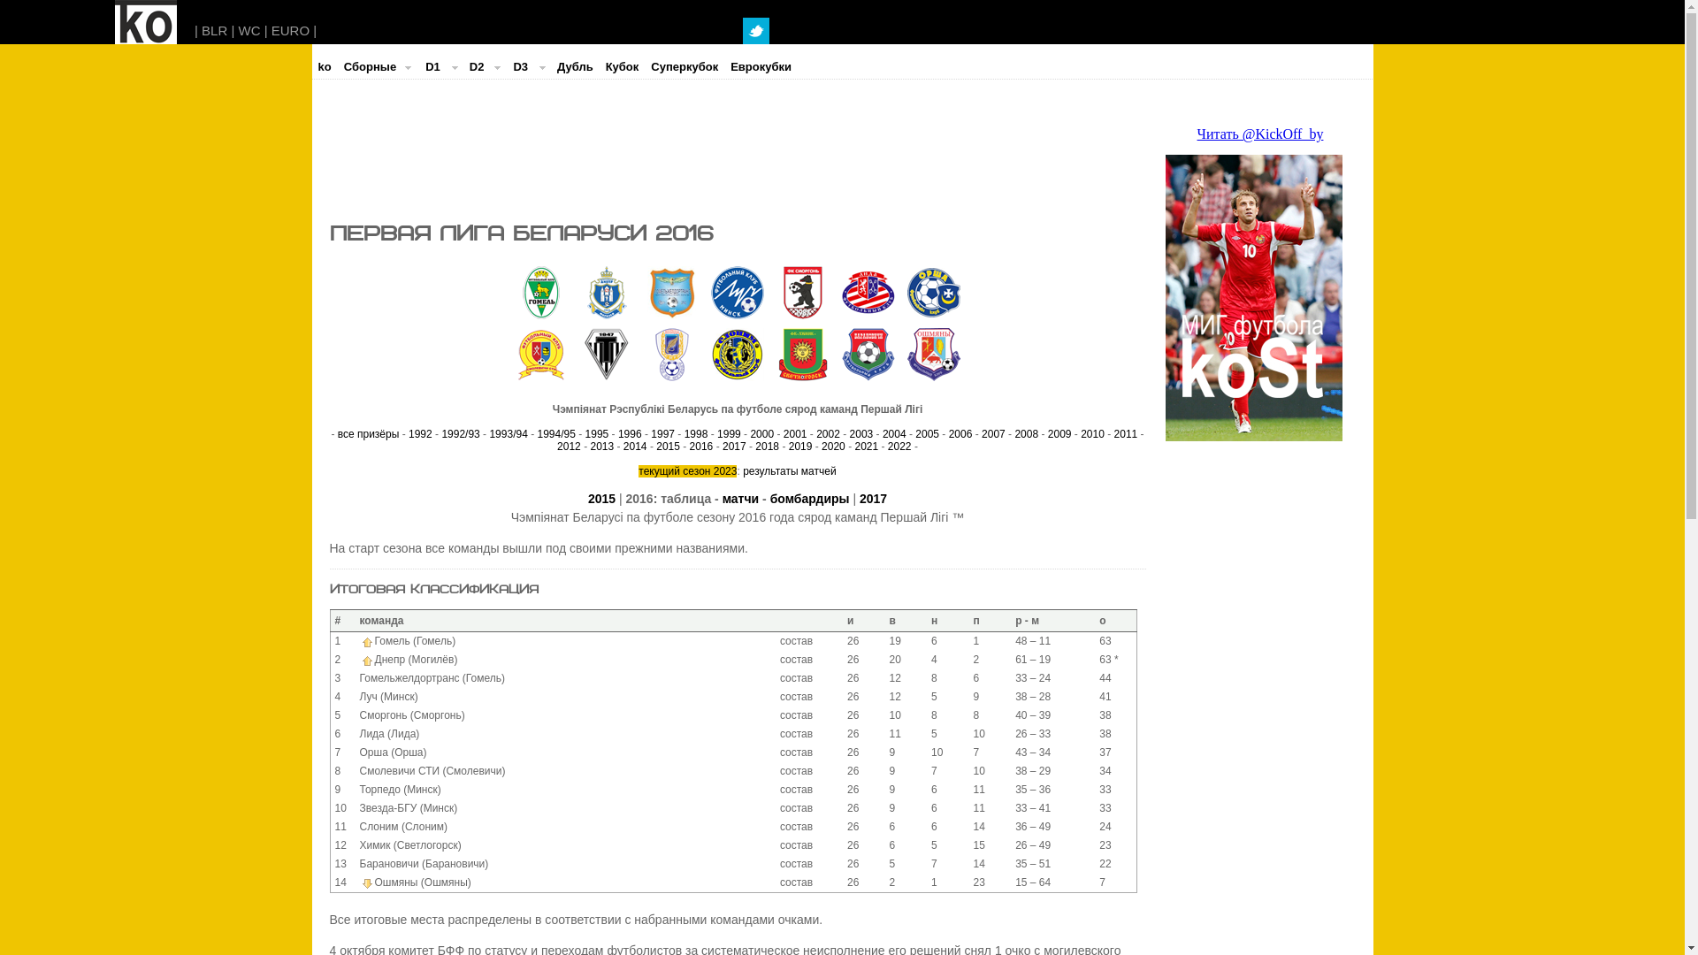 The width and height of the screenshot is (1698, 955). I want to click on 2010, so click(1093, 434).